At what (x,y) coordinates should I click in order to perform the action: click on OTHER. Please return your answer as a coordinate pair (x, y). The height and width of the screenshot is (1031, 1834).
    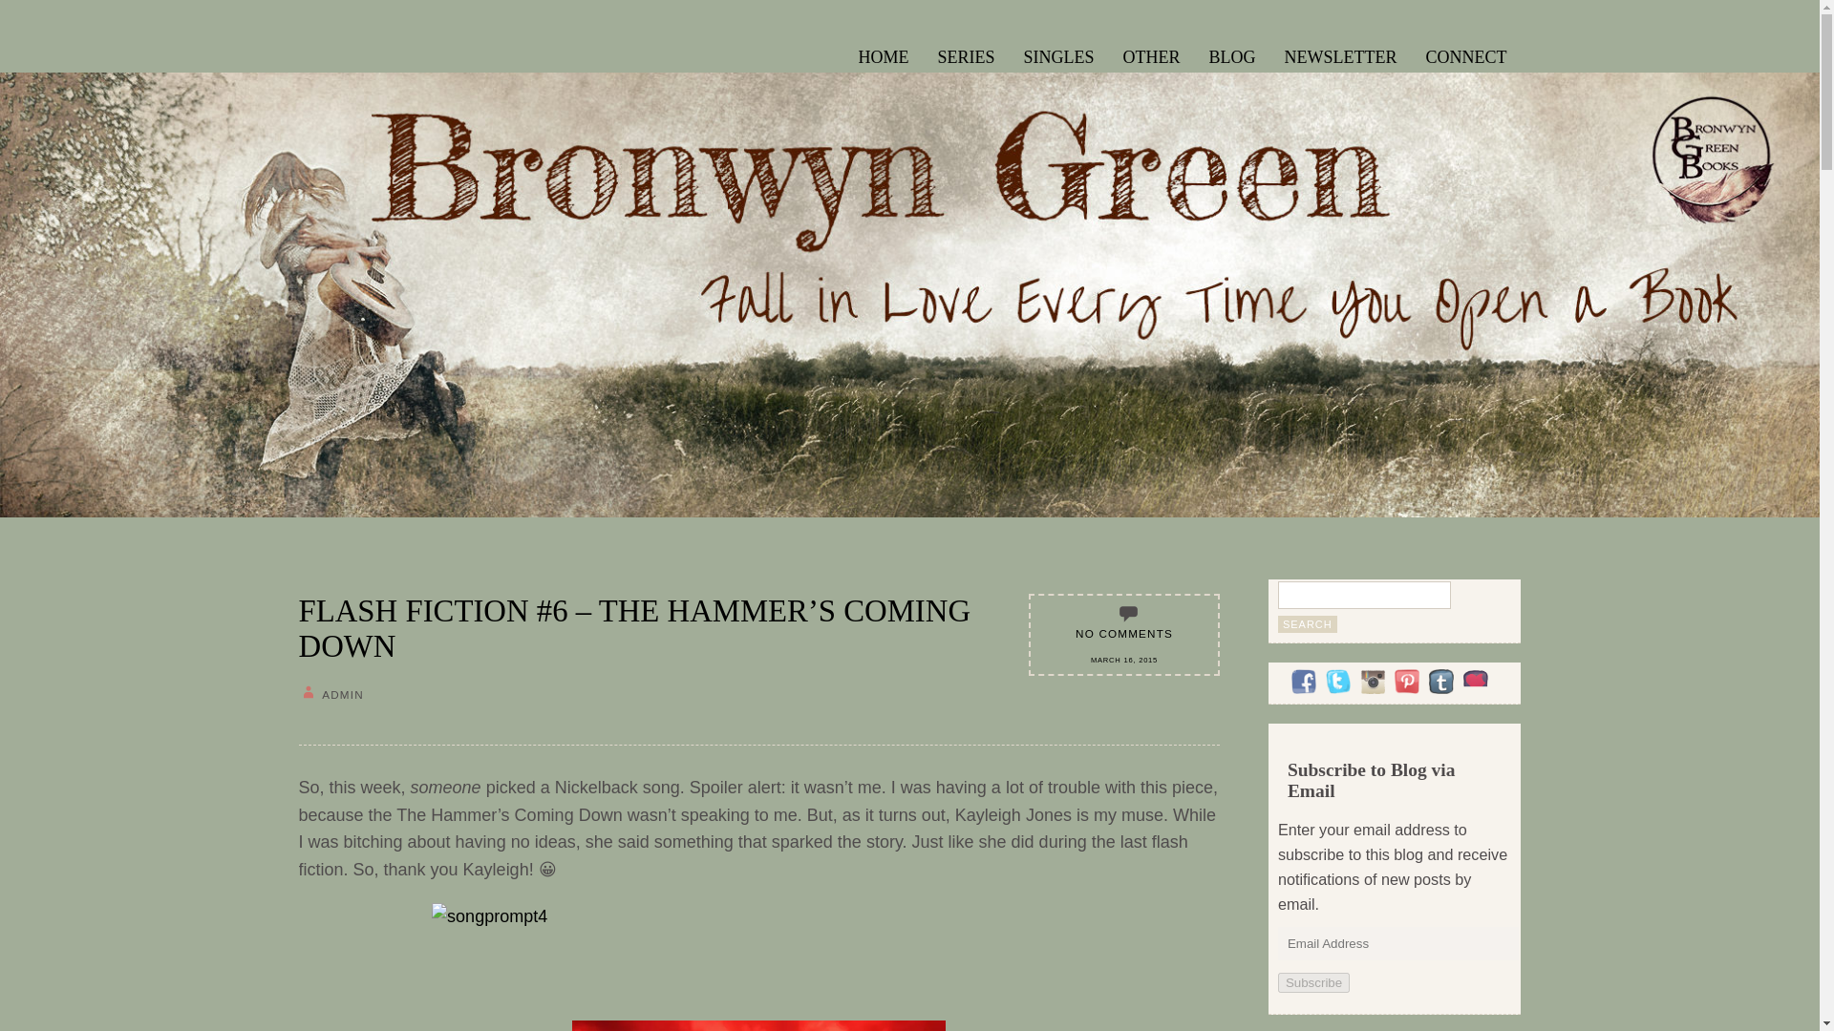
    Looking at the image, I should click on (1152, 54).